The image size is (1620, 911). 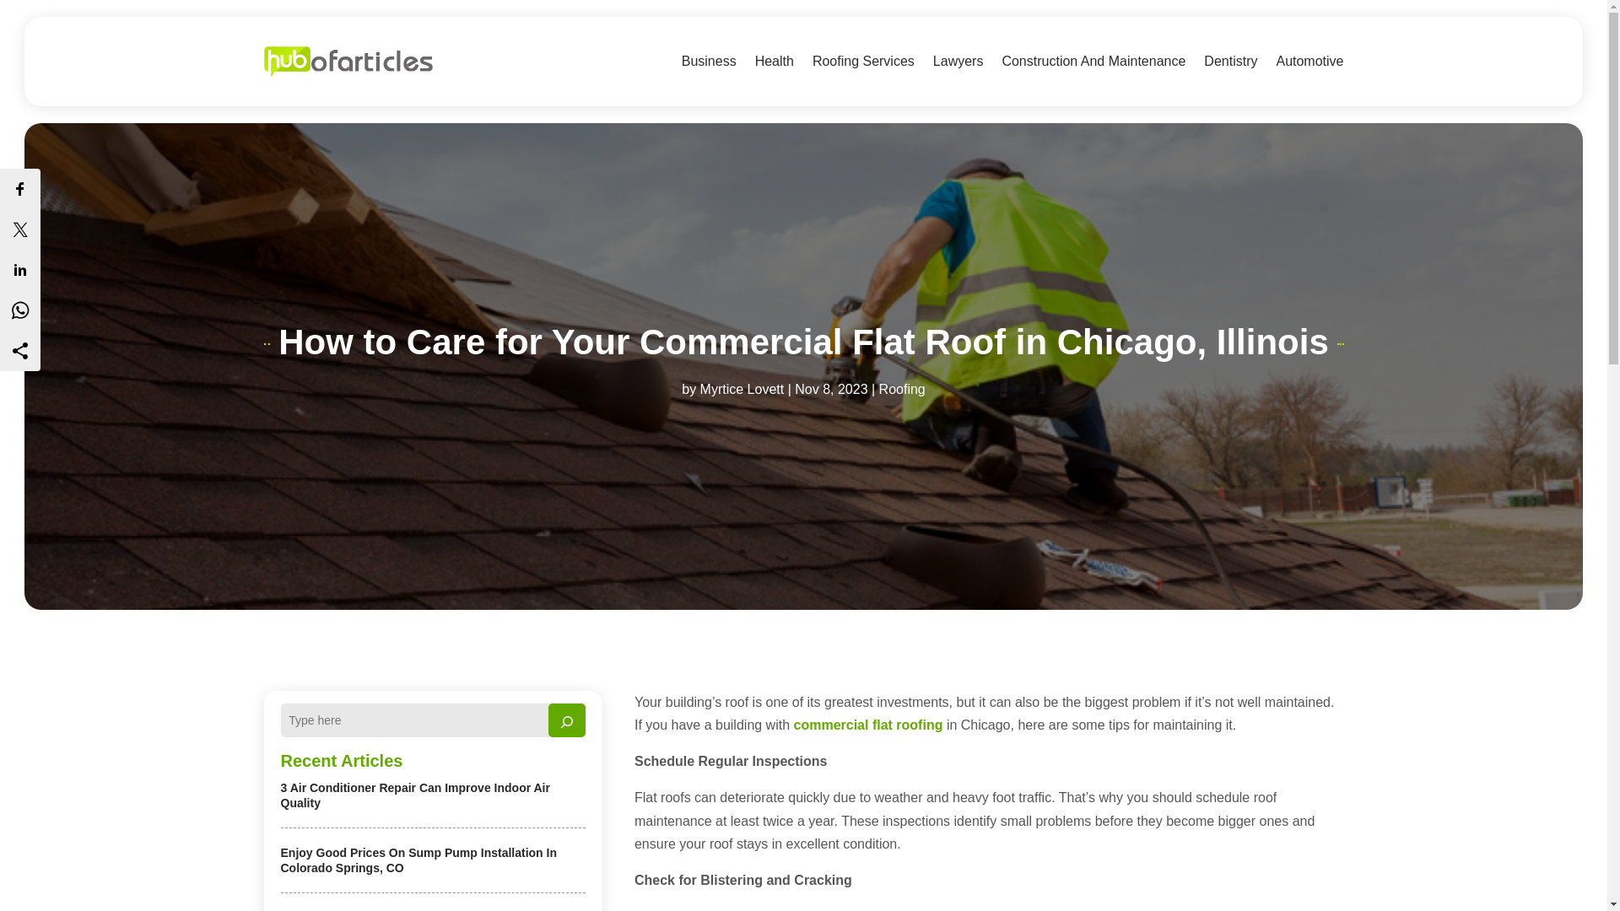 I want to click on Lawyers, so click(x=958, y=61).